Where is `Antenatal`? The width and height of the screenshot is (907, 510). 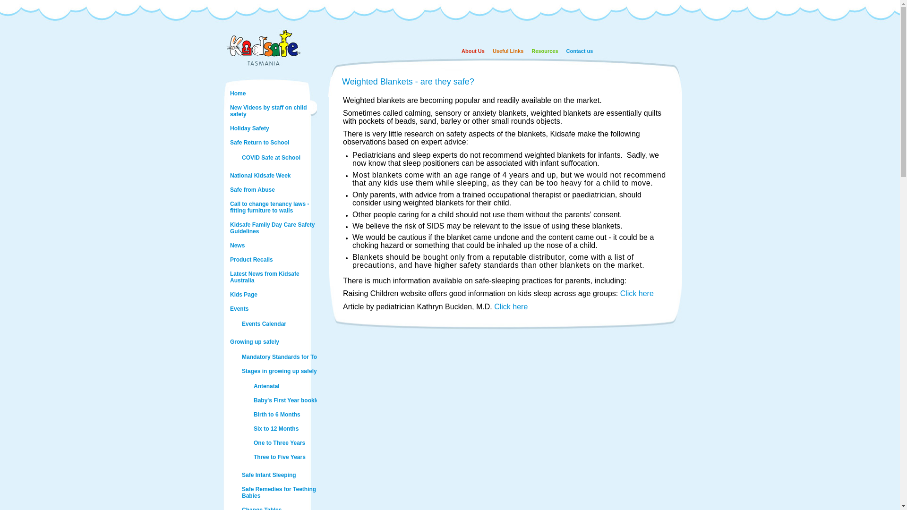 Antenatal is located at coordinates (296, 386).